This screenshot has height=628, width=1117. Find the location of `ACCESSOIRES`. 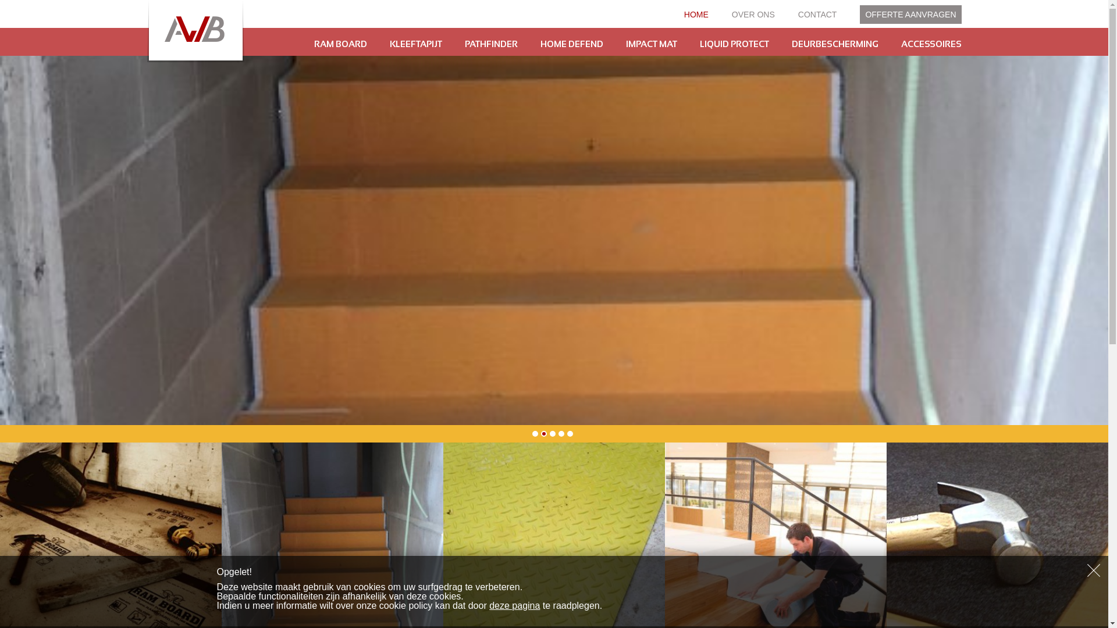

ACCESSOIRES is located at coordinates (931, 44).